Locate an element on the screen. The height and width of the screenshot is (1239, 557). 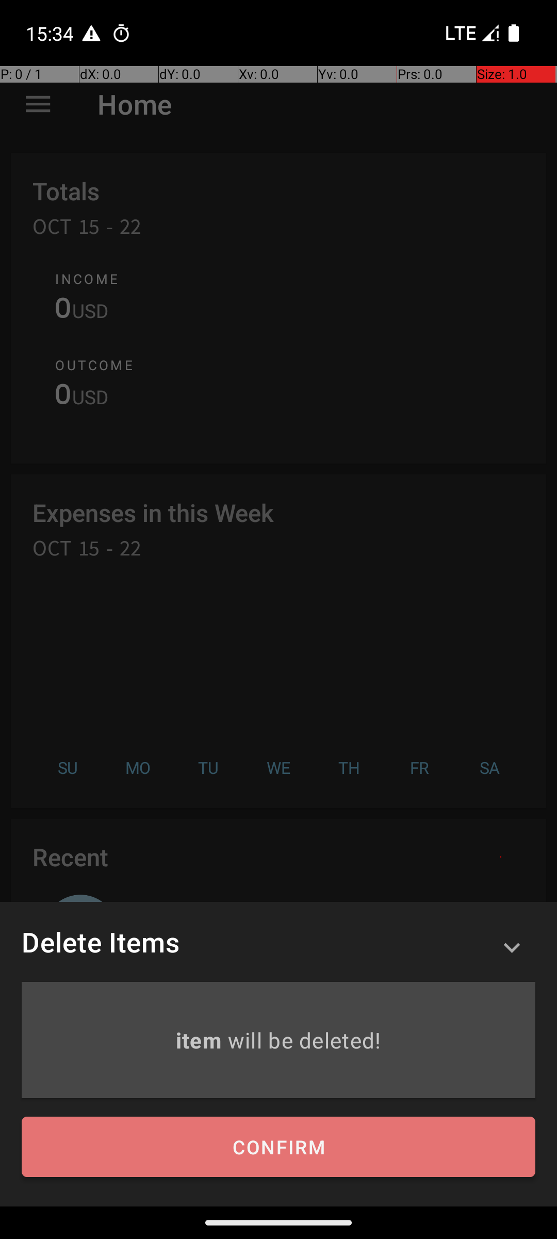
Delete Items is located at coordinates (101, 942).